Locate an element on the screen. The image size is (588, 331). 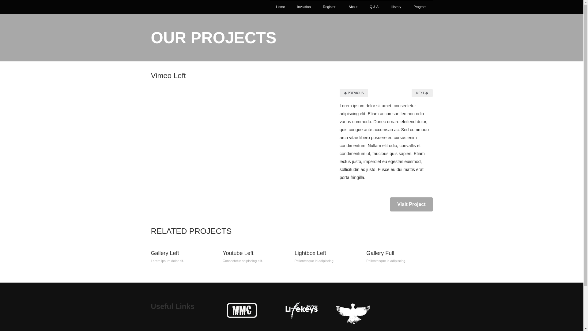
About is located at coordinates (353, 7).